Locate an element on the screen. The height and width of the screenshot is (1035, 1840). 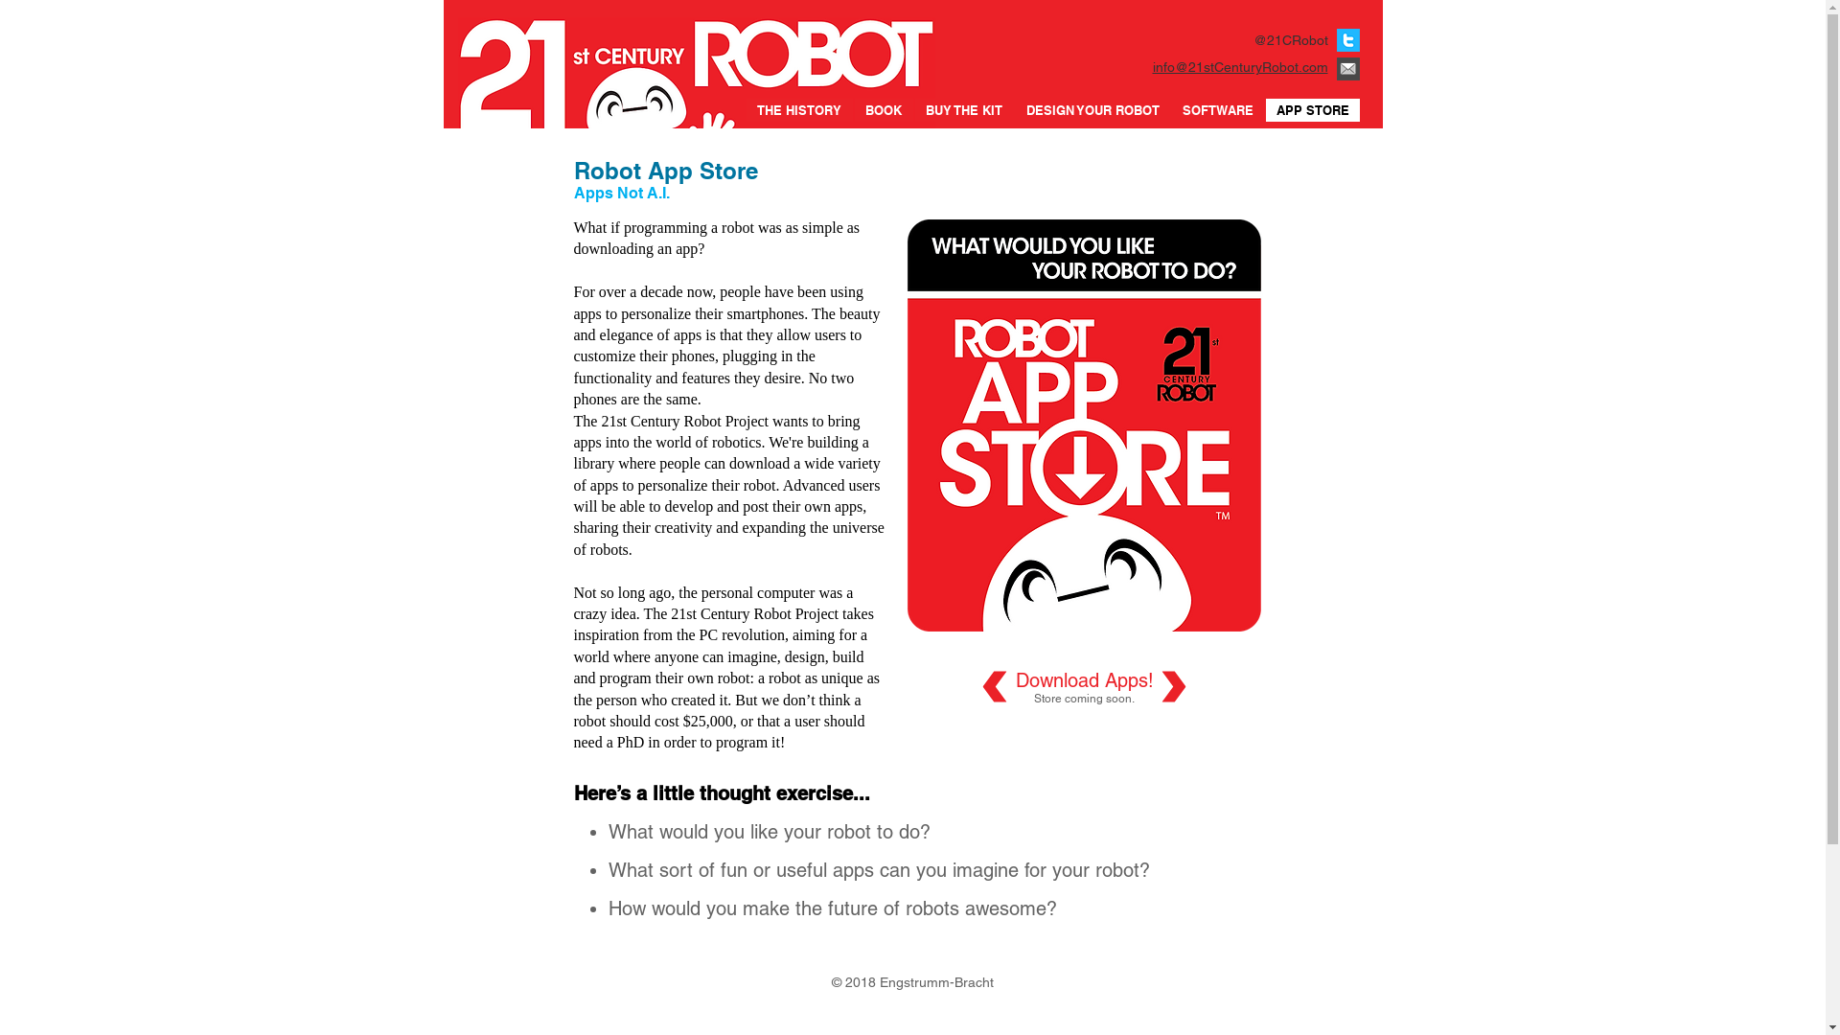
THE HISTORY is located at coordinates (799, 110).